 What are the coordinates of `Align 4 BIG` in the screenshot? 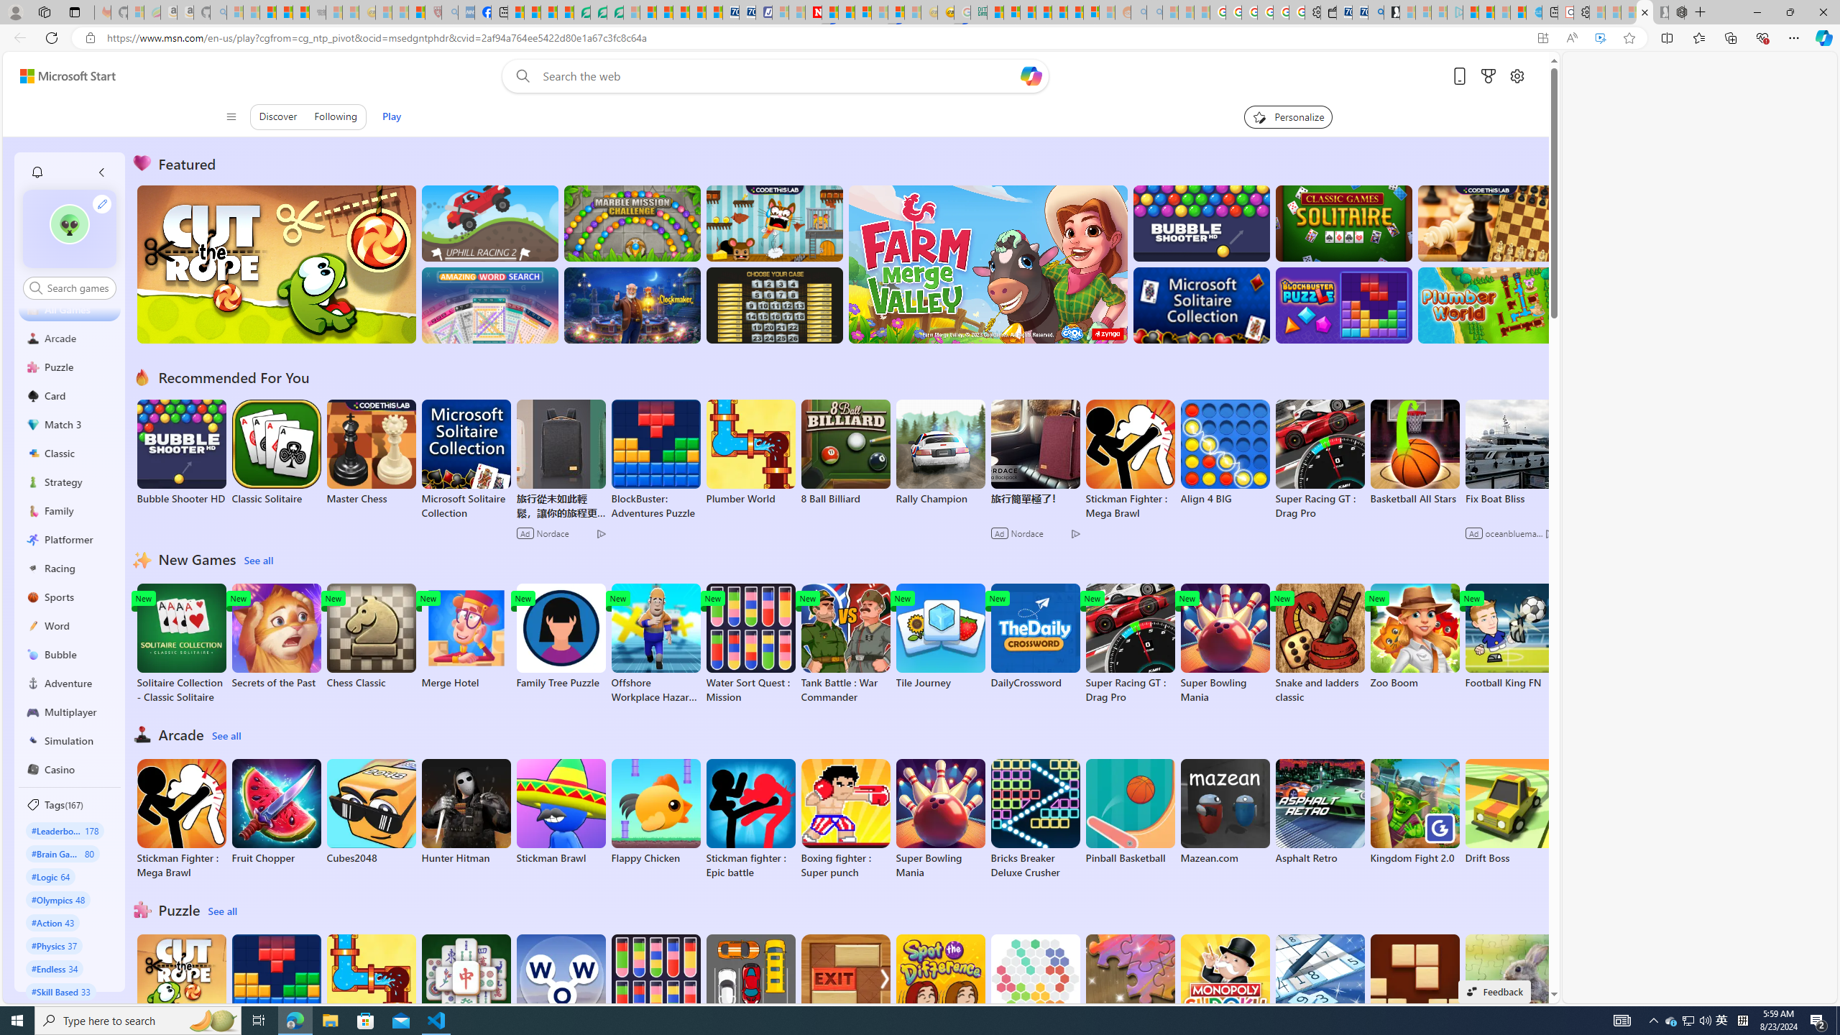 It's located at (1224, 453).